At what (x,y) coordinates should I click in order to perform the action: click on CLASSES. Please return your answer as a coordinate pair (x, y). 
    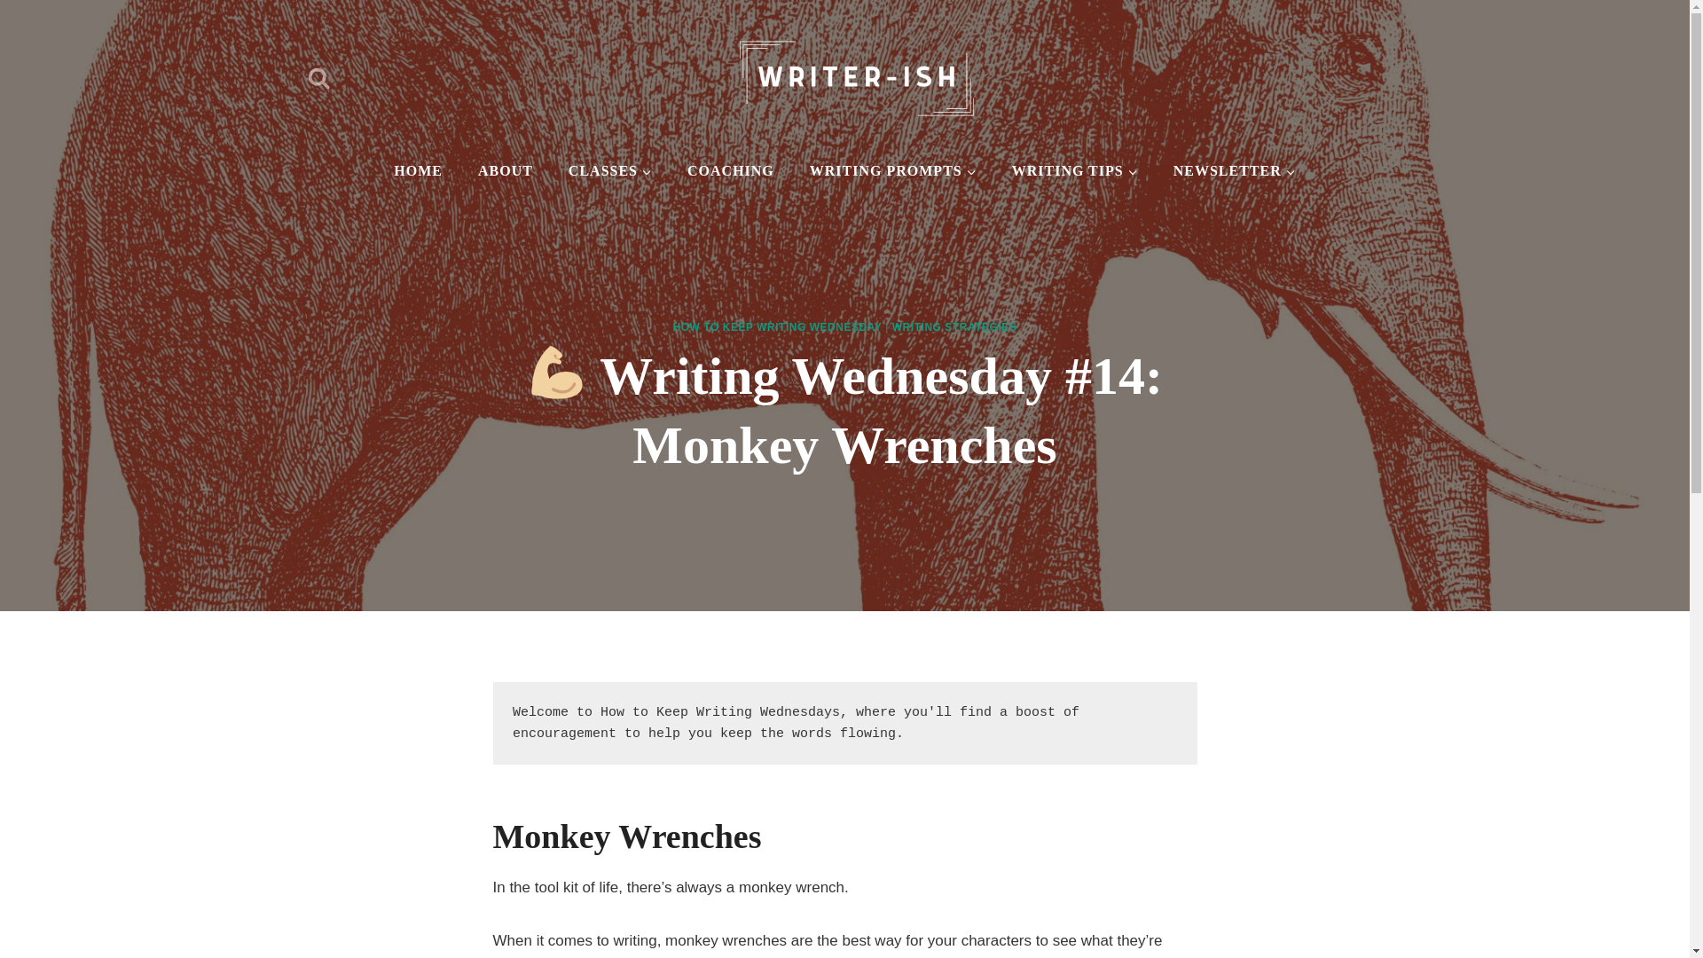
    Looking at the image, I should click on (609, 171).